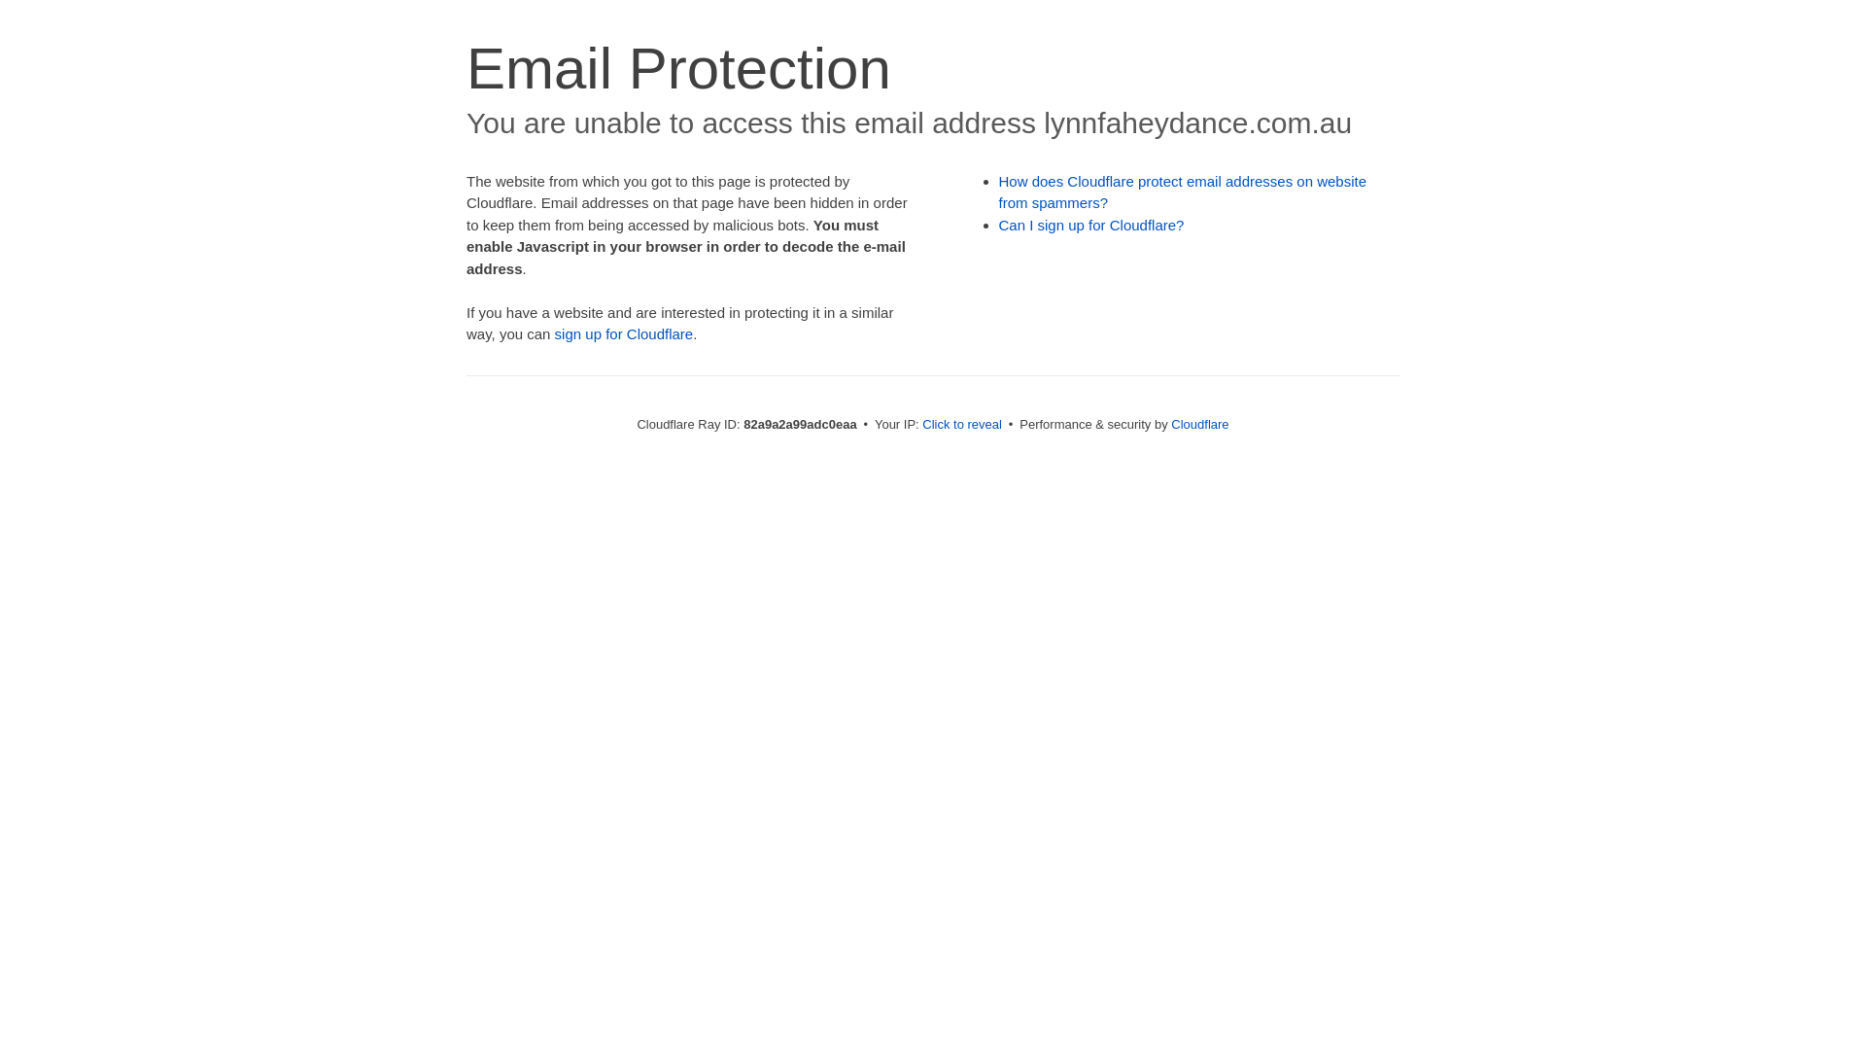 The height and width of the screenshot is (1050, 1866). What do you see at coordinates (962, 424) in the screenshot?
I see `Click to reveal` at bounding box center [962, 424].